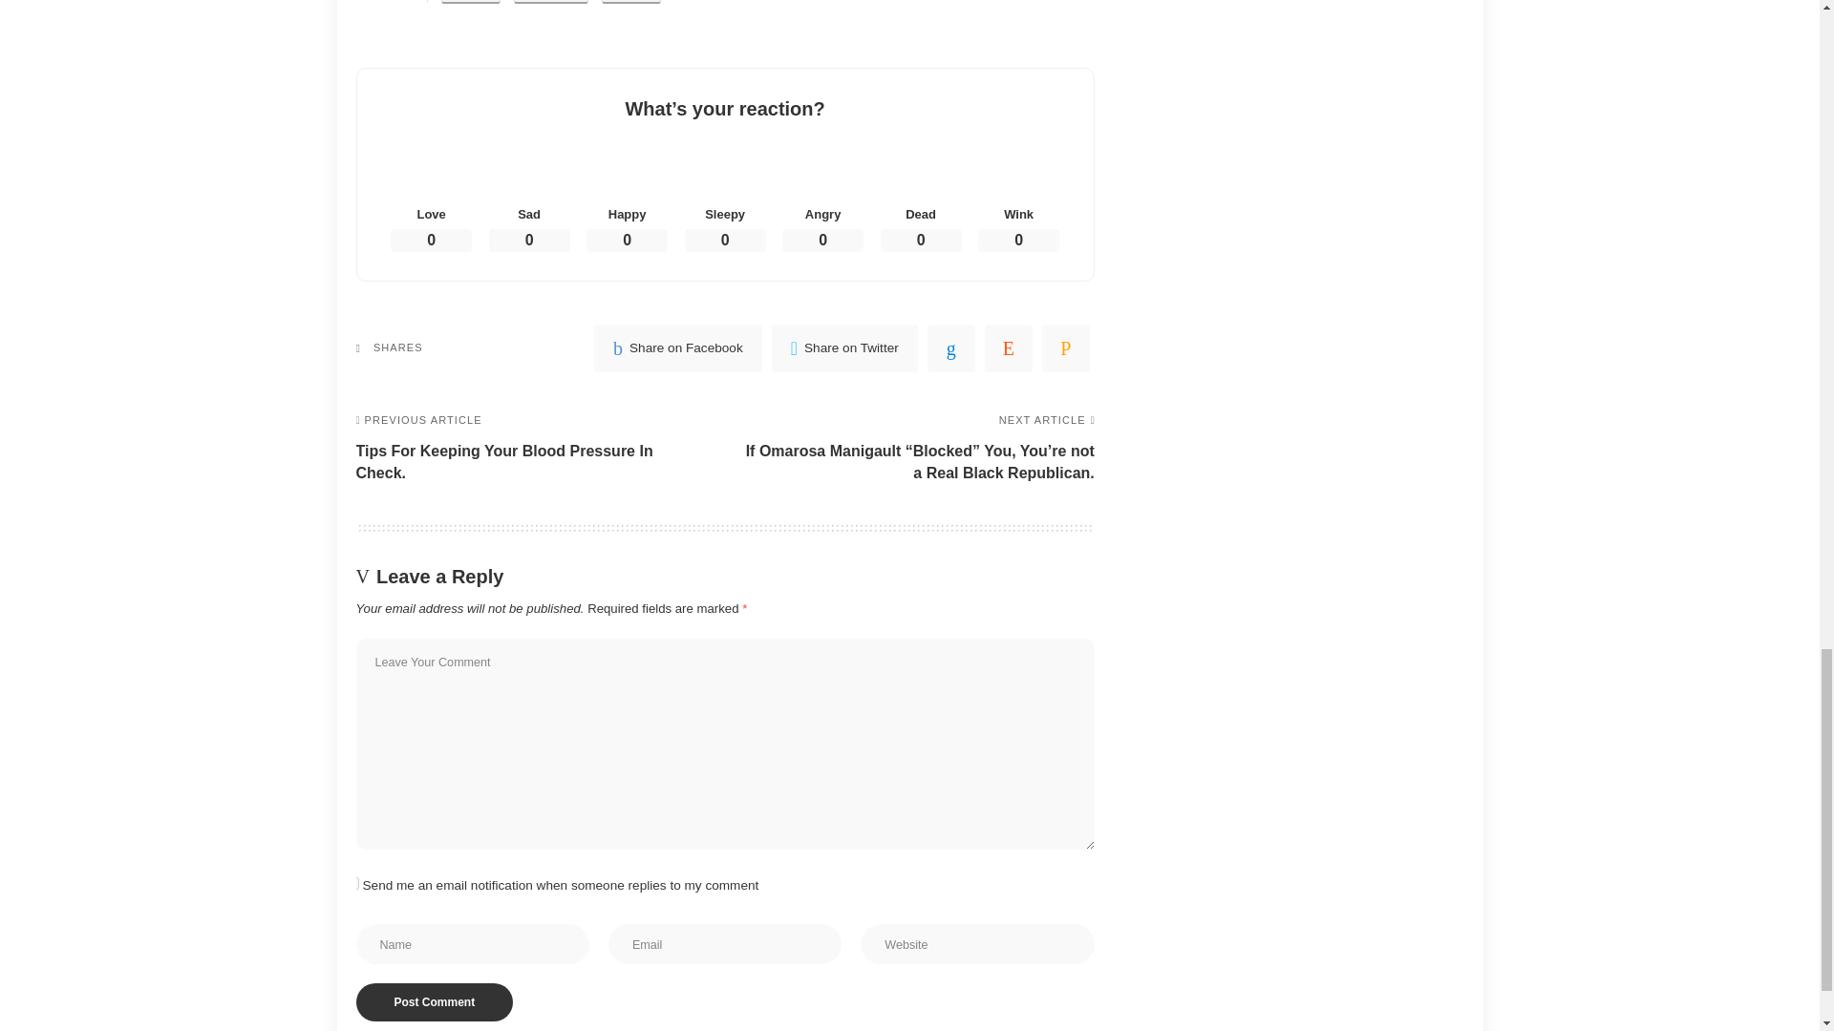 The height and width of the screenshot is (1031, 1834). What do you see at coordinates (352, 884) in the screenshot?
I see `1` at bounding box center [352, 884].